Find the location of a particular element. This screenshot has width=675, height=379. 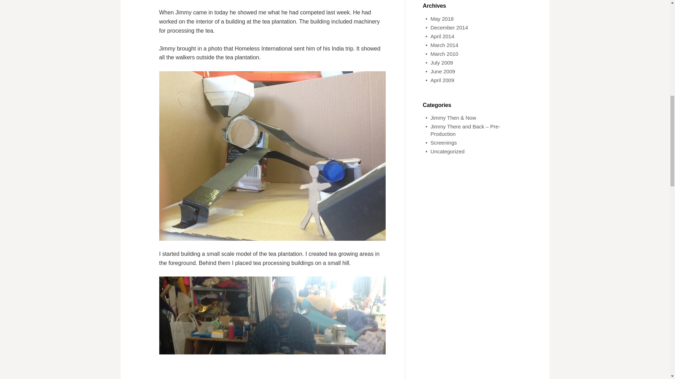

April 2014 is located at coordinates (442, 36).